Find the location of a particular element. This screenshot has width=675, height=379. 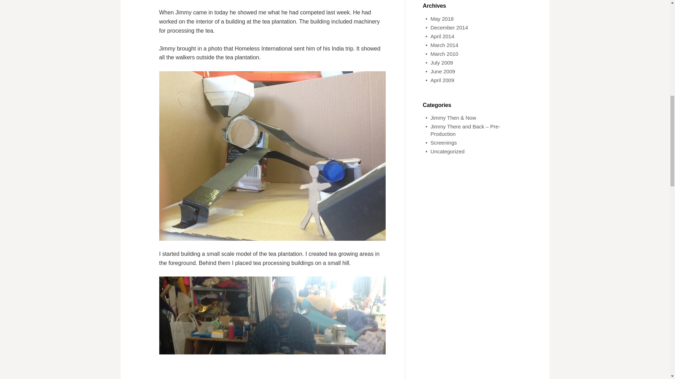

April 2014 is located at coordinates (442, 36).